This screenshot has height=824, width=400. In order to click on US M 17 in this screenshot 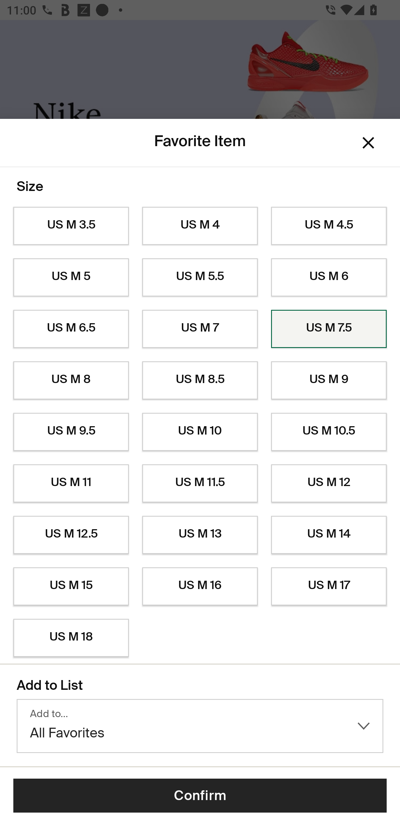, I will do `click(329, 587)`.